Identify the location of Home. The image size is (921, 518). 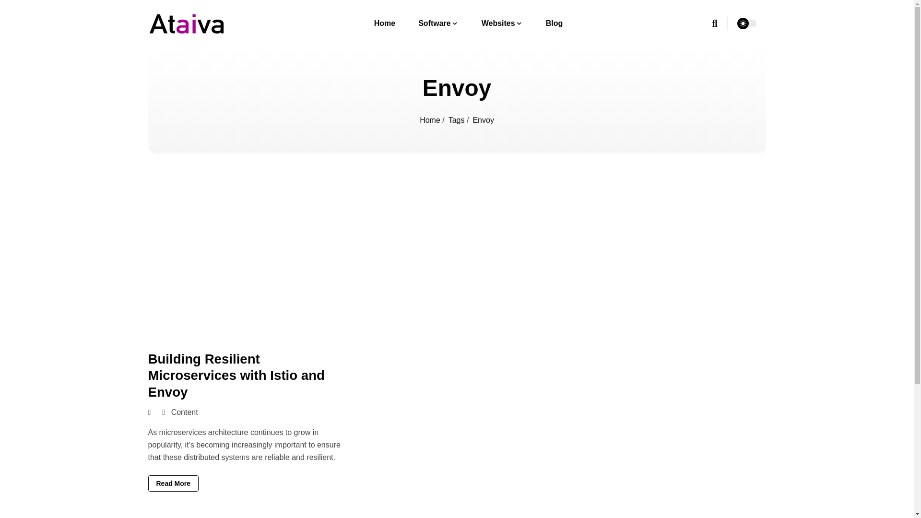
(384, 23).